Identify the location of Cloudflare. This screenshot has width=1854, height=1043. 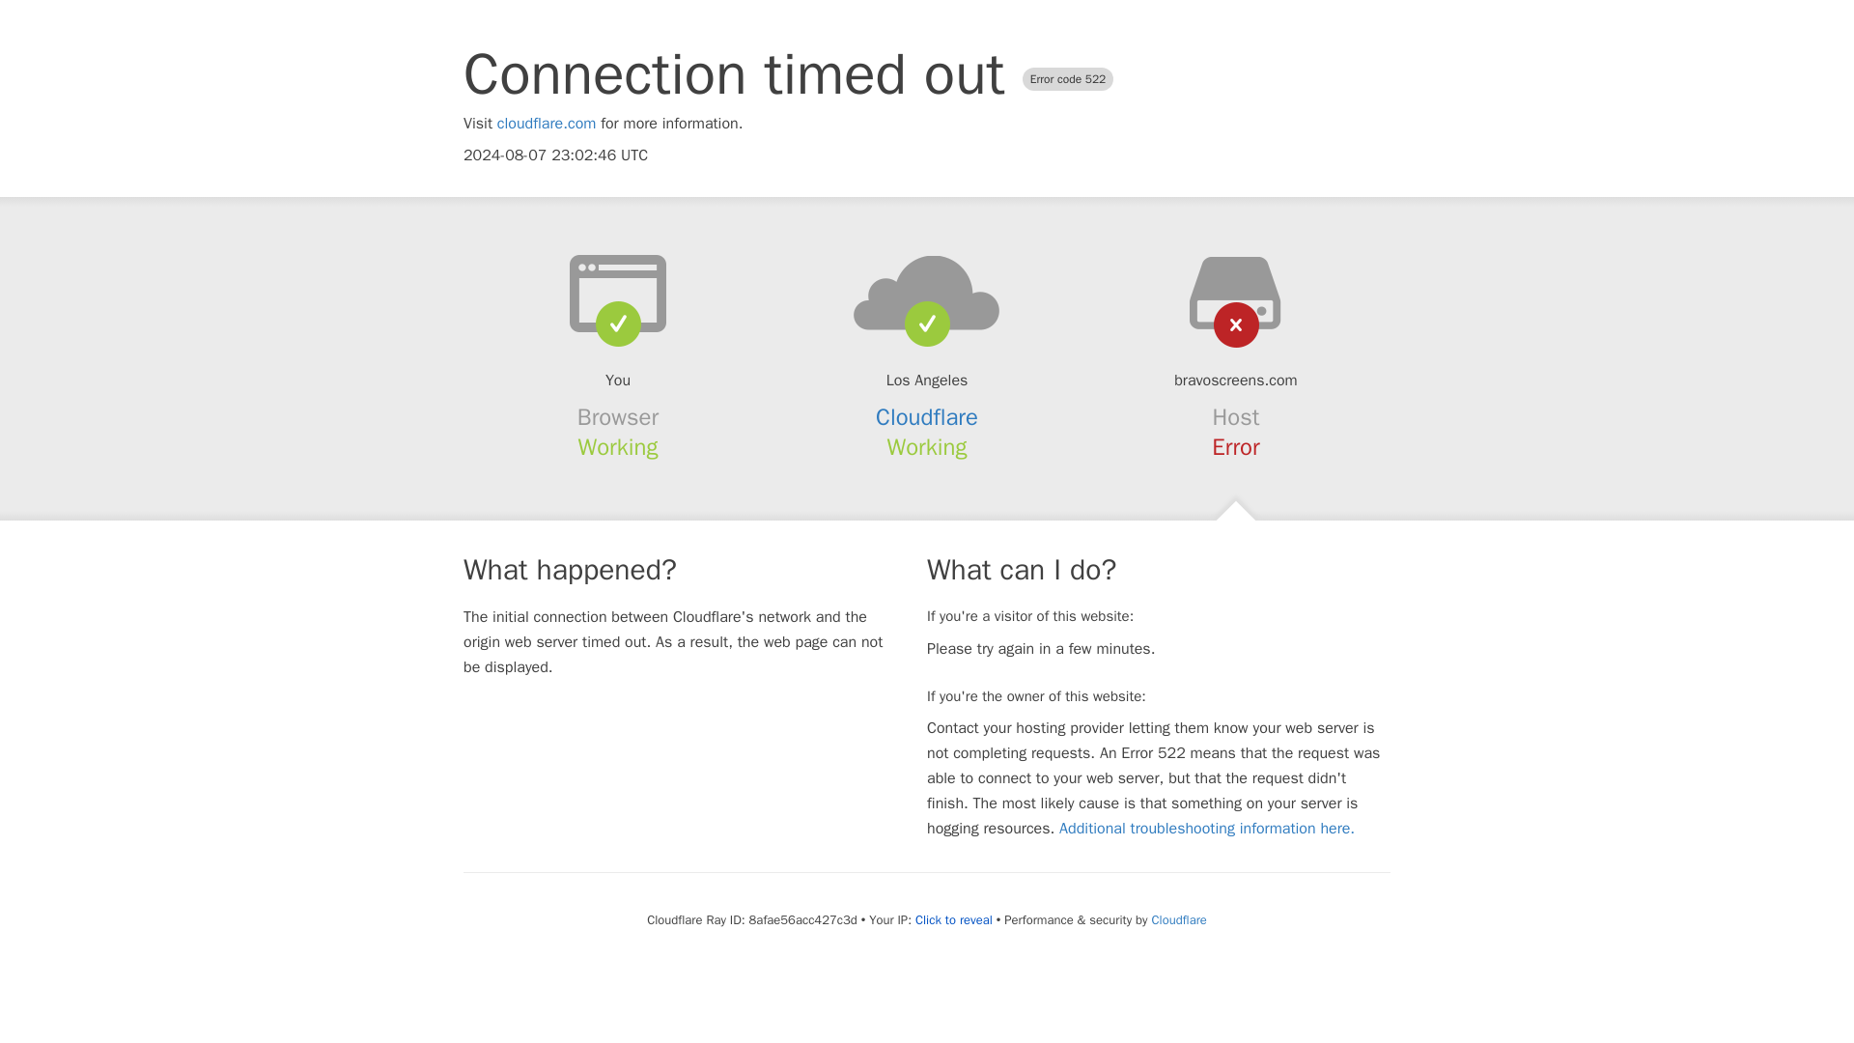
(1178, 919).